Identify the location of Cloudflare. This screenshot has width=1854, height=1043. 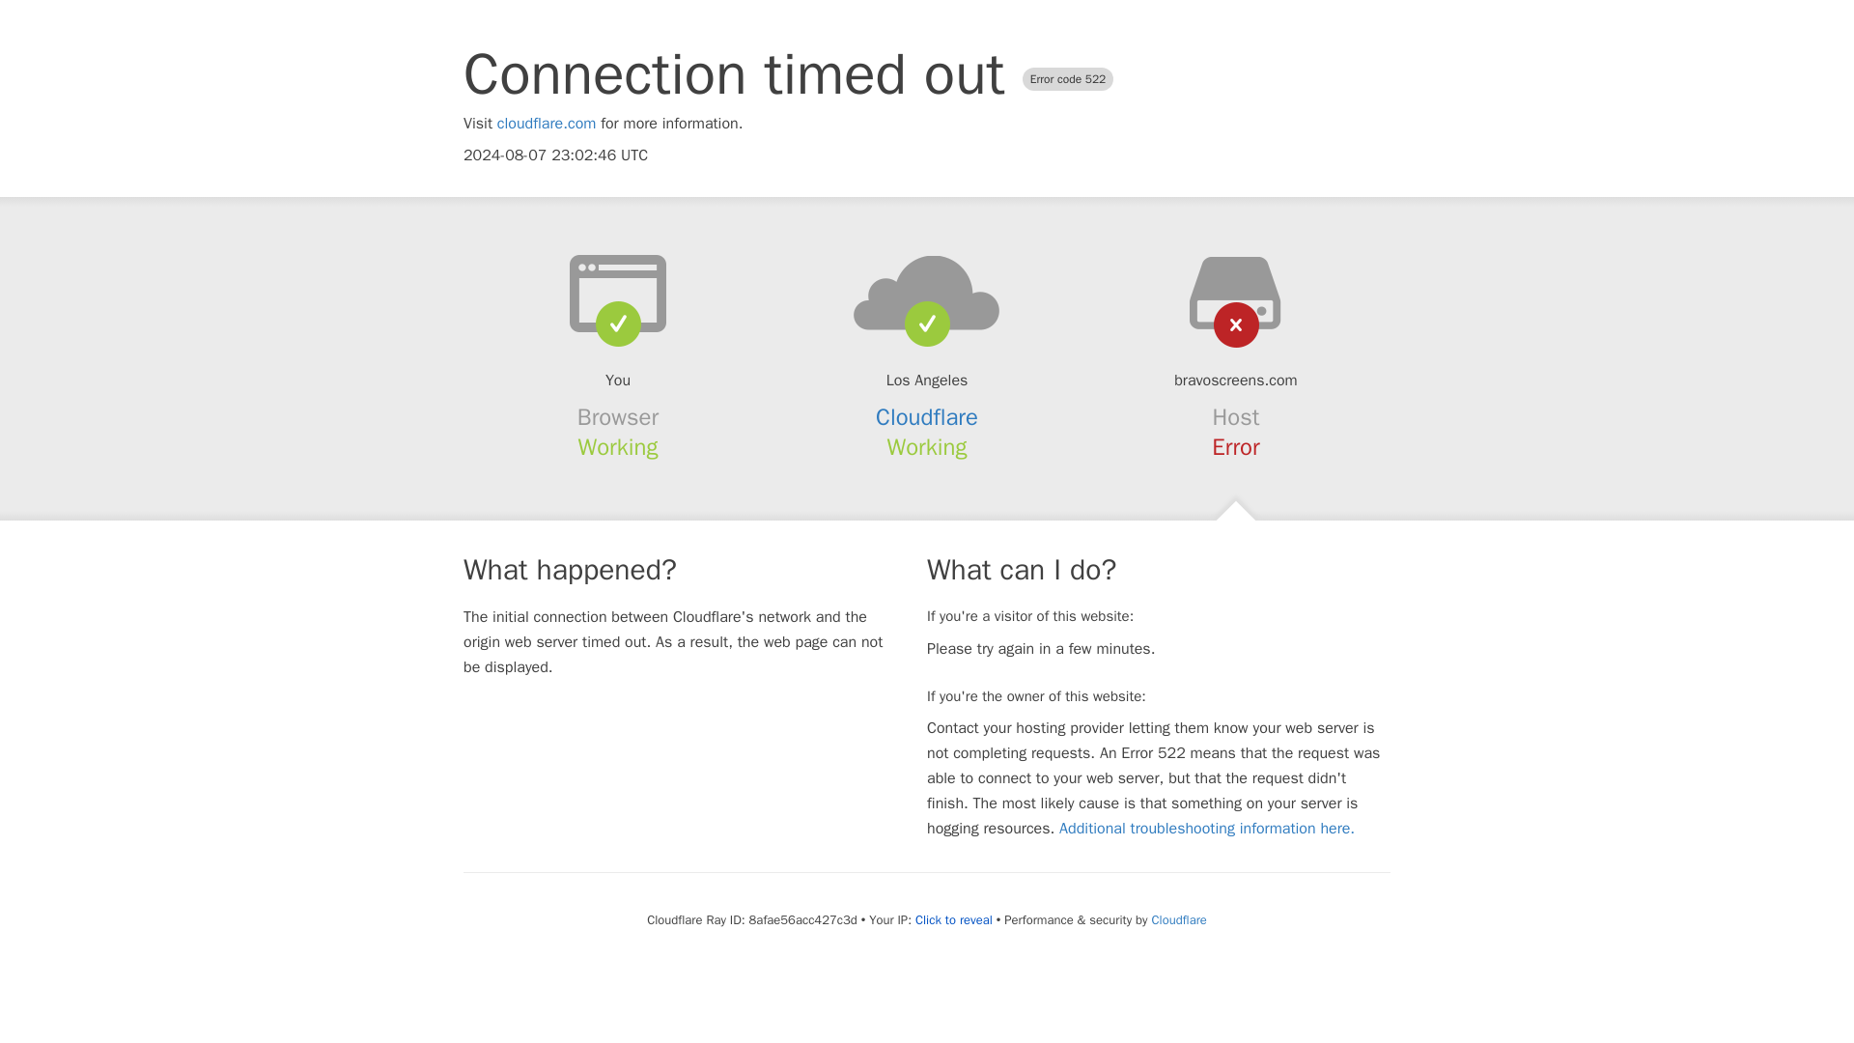
(1178, 919).